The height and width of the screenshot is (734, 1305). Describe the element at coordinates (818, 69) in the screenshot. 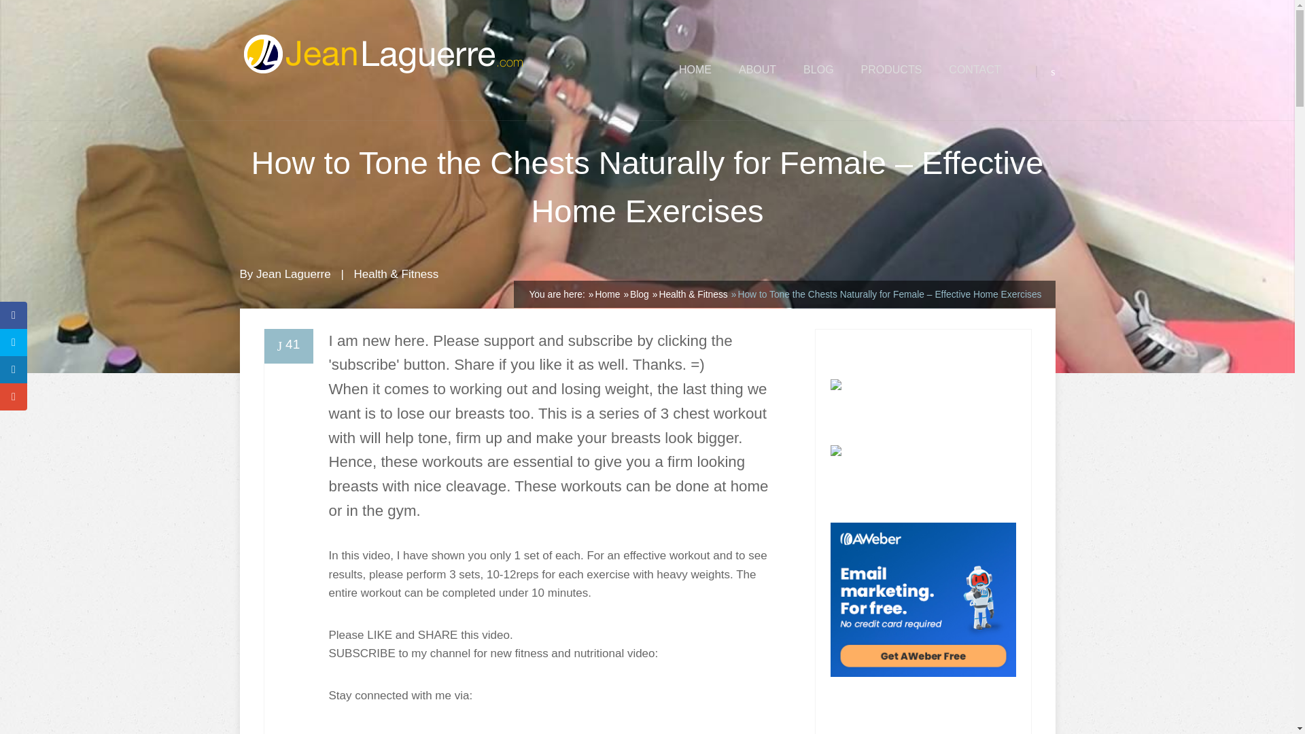

I see `BLOG` at that location.